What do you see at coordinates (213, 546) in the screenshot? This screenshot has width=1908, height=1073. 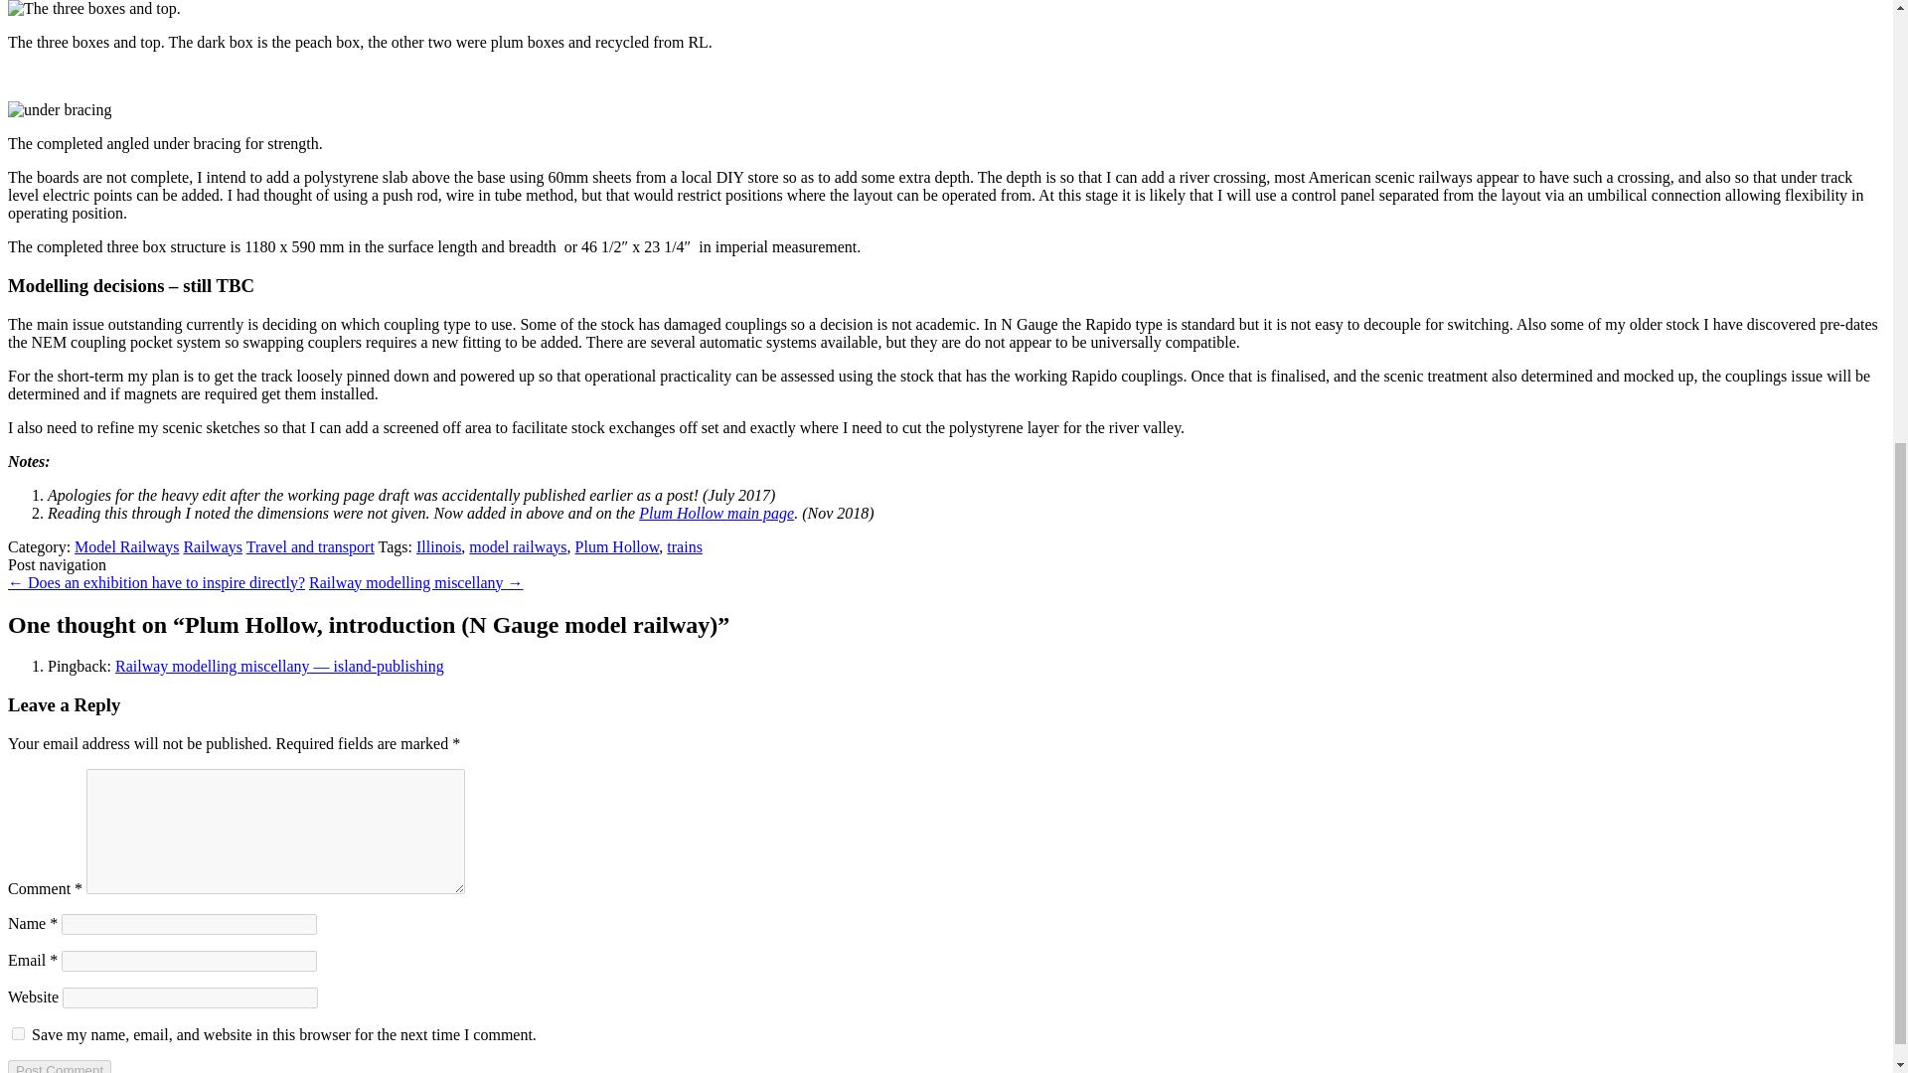 I see `Railways` at bounding box center [213, 546].